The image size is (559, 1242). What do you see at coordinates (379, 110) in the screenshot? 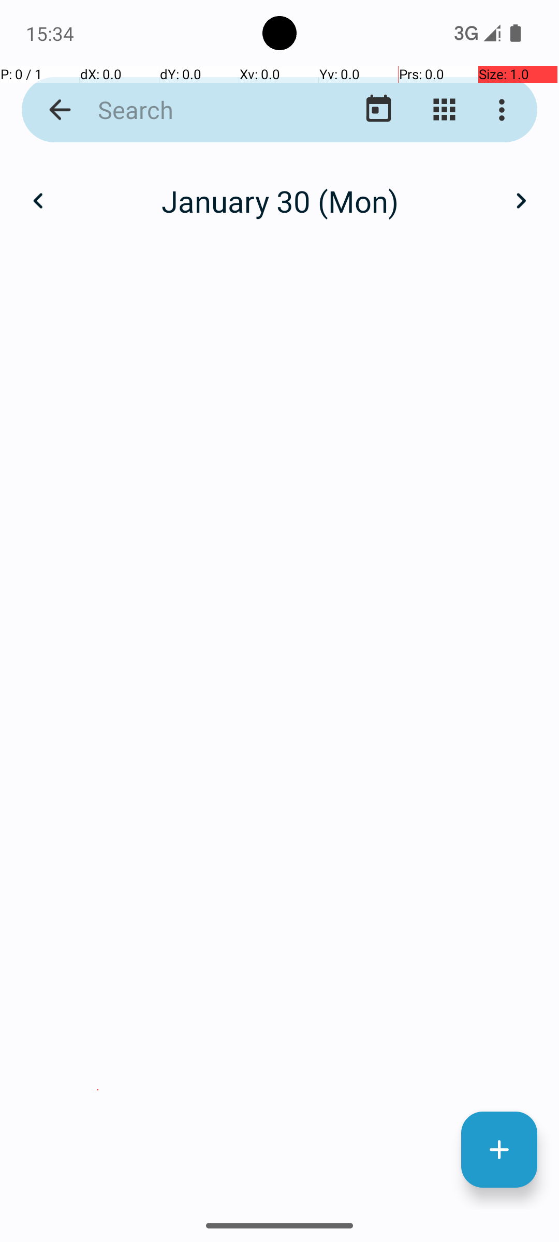
I see `Go to today` at bounding box center [379, 110].